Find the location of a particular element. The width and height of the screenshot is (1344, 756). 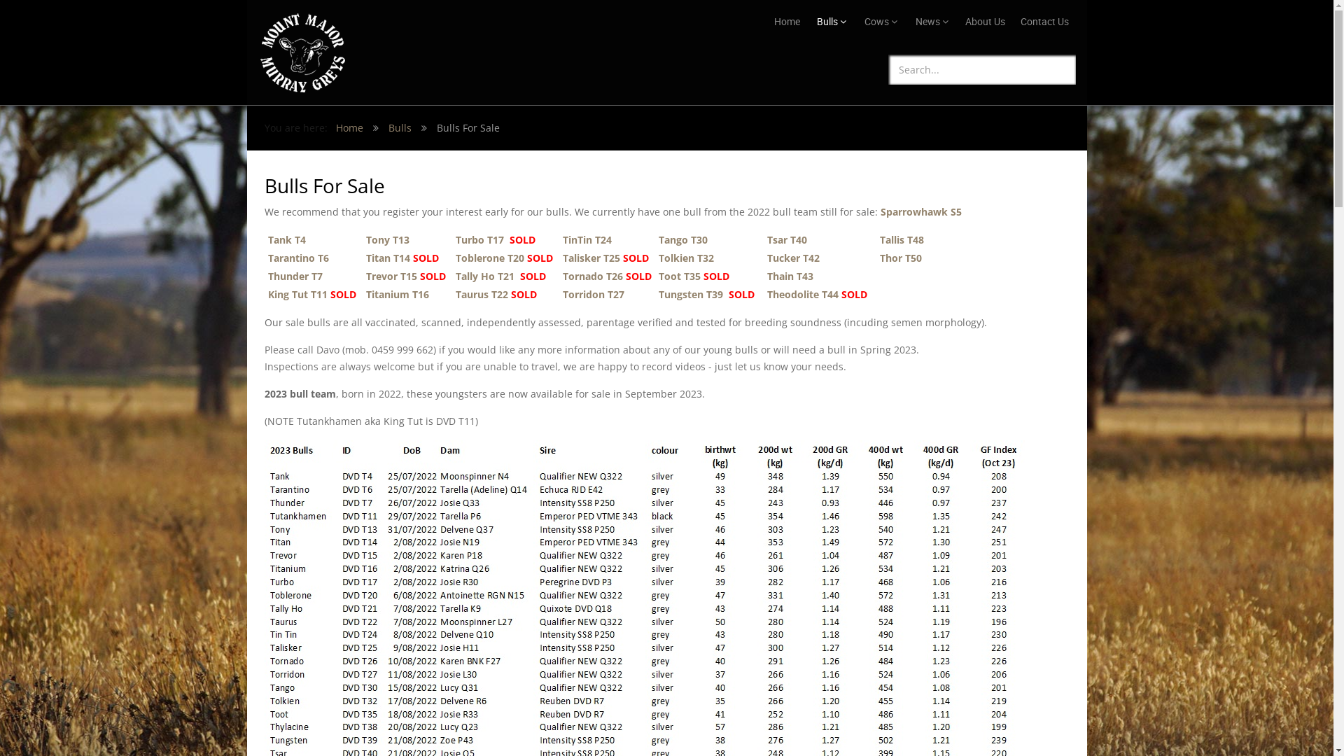

Toblerone T20 is located at coordinates (489, 258).